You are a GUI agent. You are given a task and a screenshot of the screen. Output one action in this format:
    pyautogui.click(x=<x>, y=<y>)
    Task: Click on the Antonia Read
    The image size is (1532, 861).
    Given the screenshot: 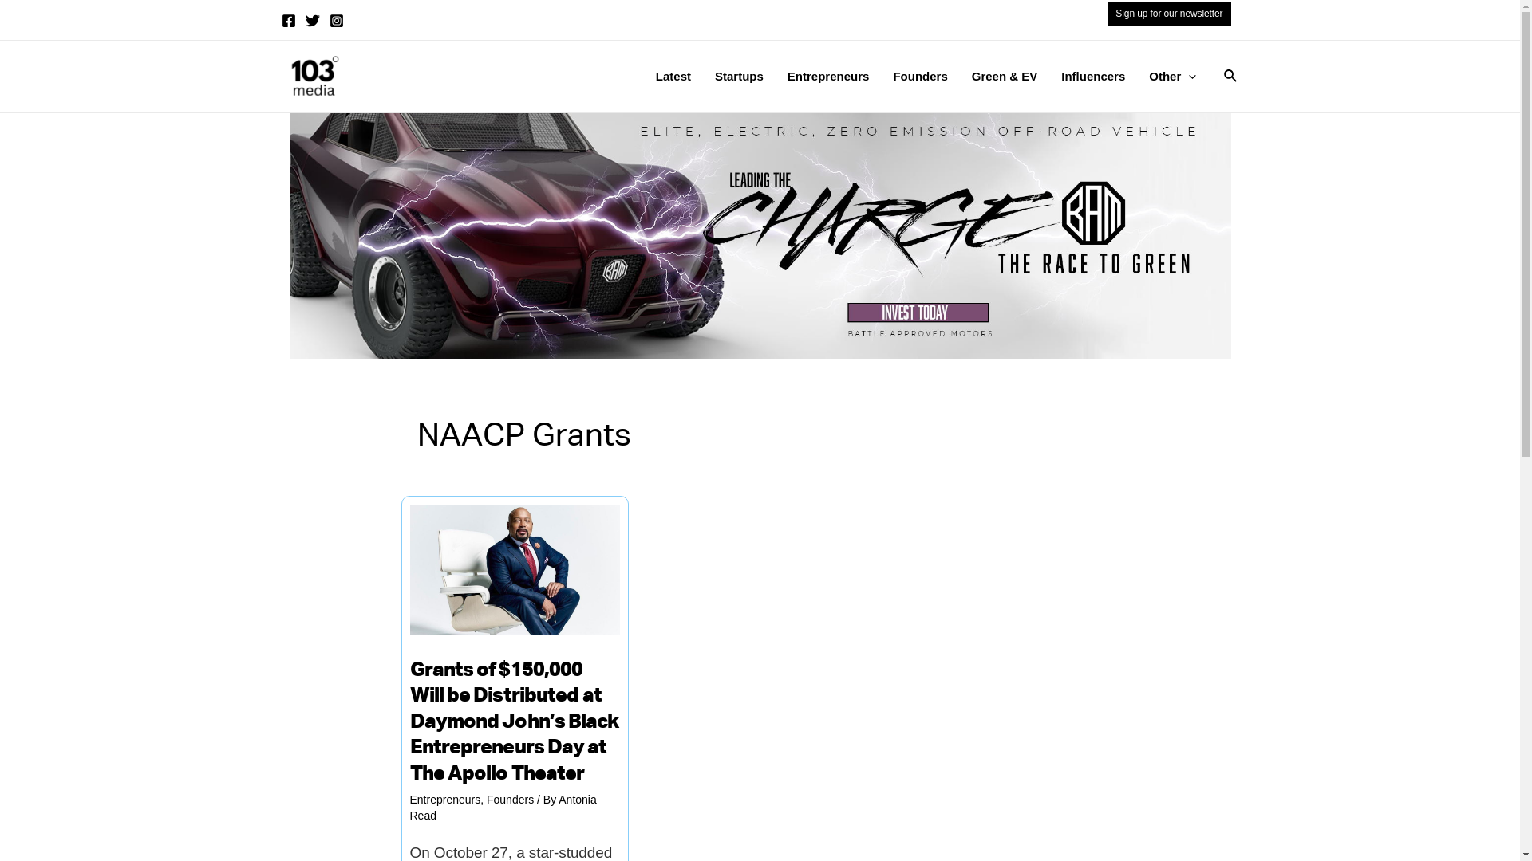 What is the action you would take?
    pyautogui.click(x=503, y=808)
    